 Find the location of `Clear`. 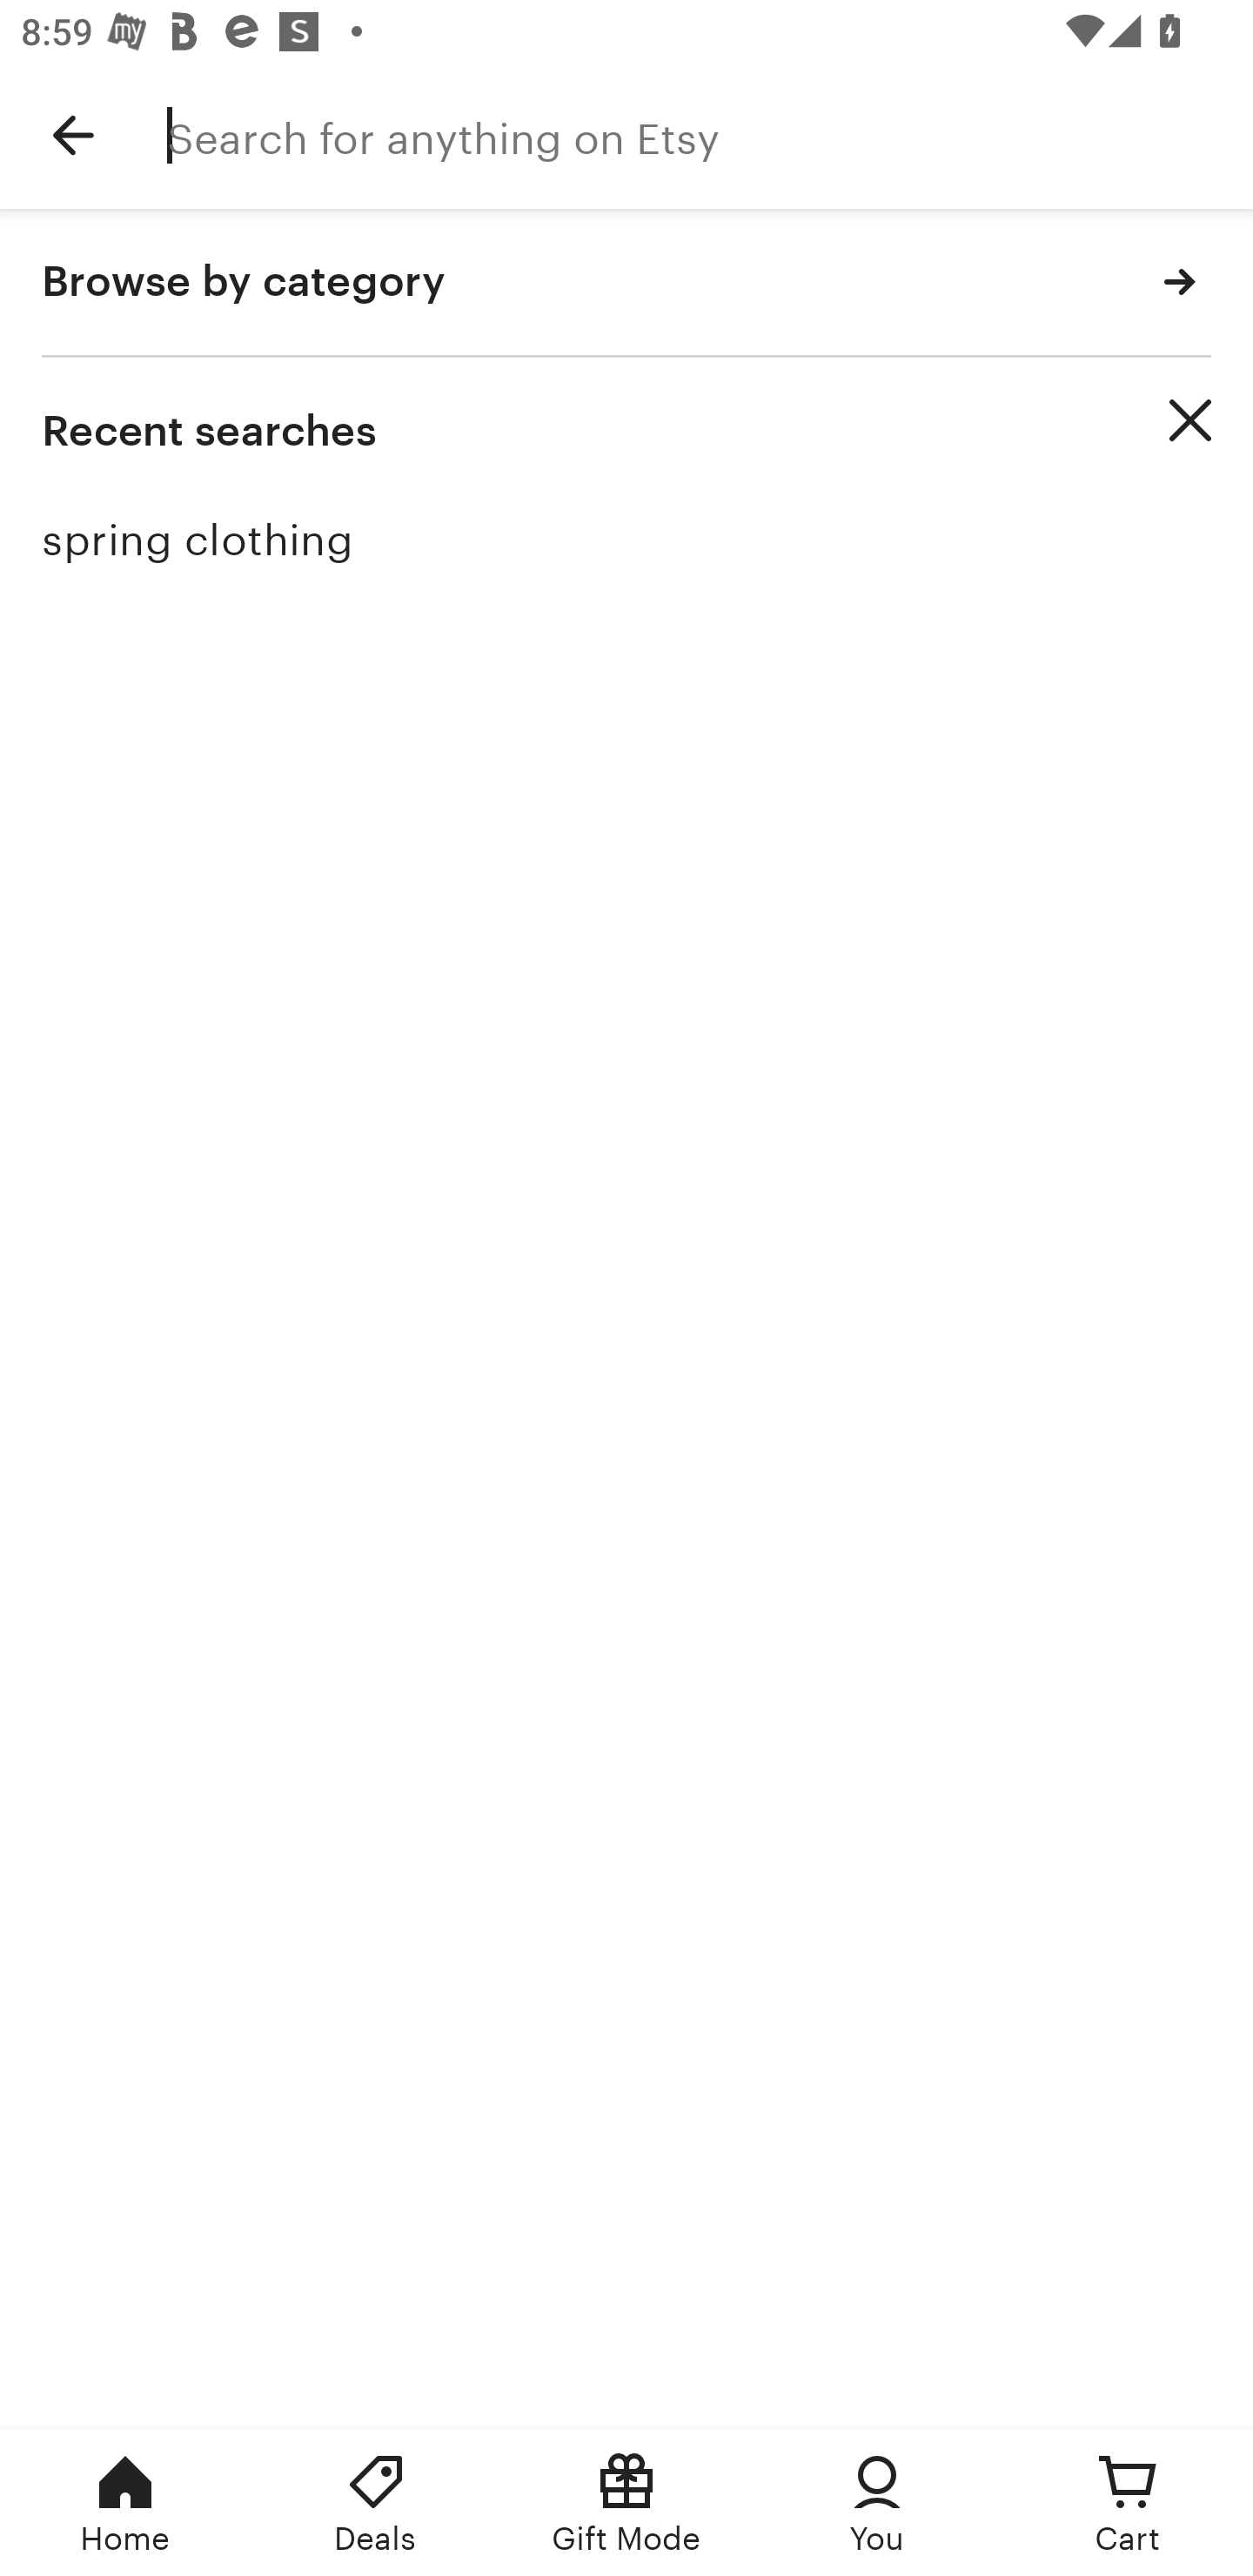

Clear is located at coordinates (1190, 421).